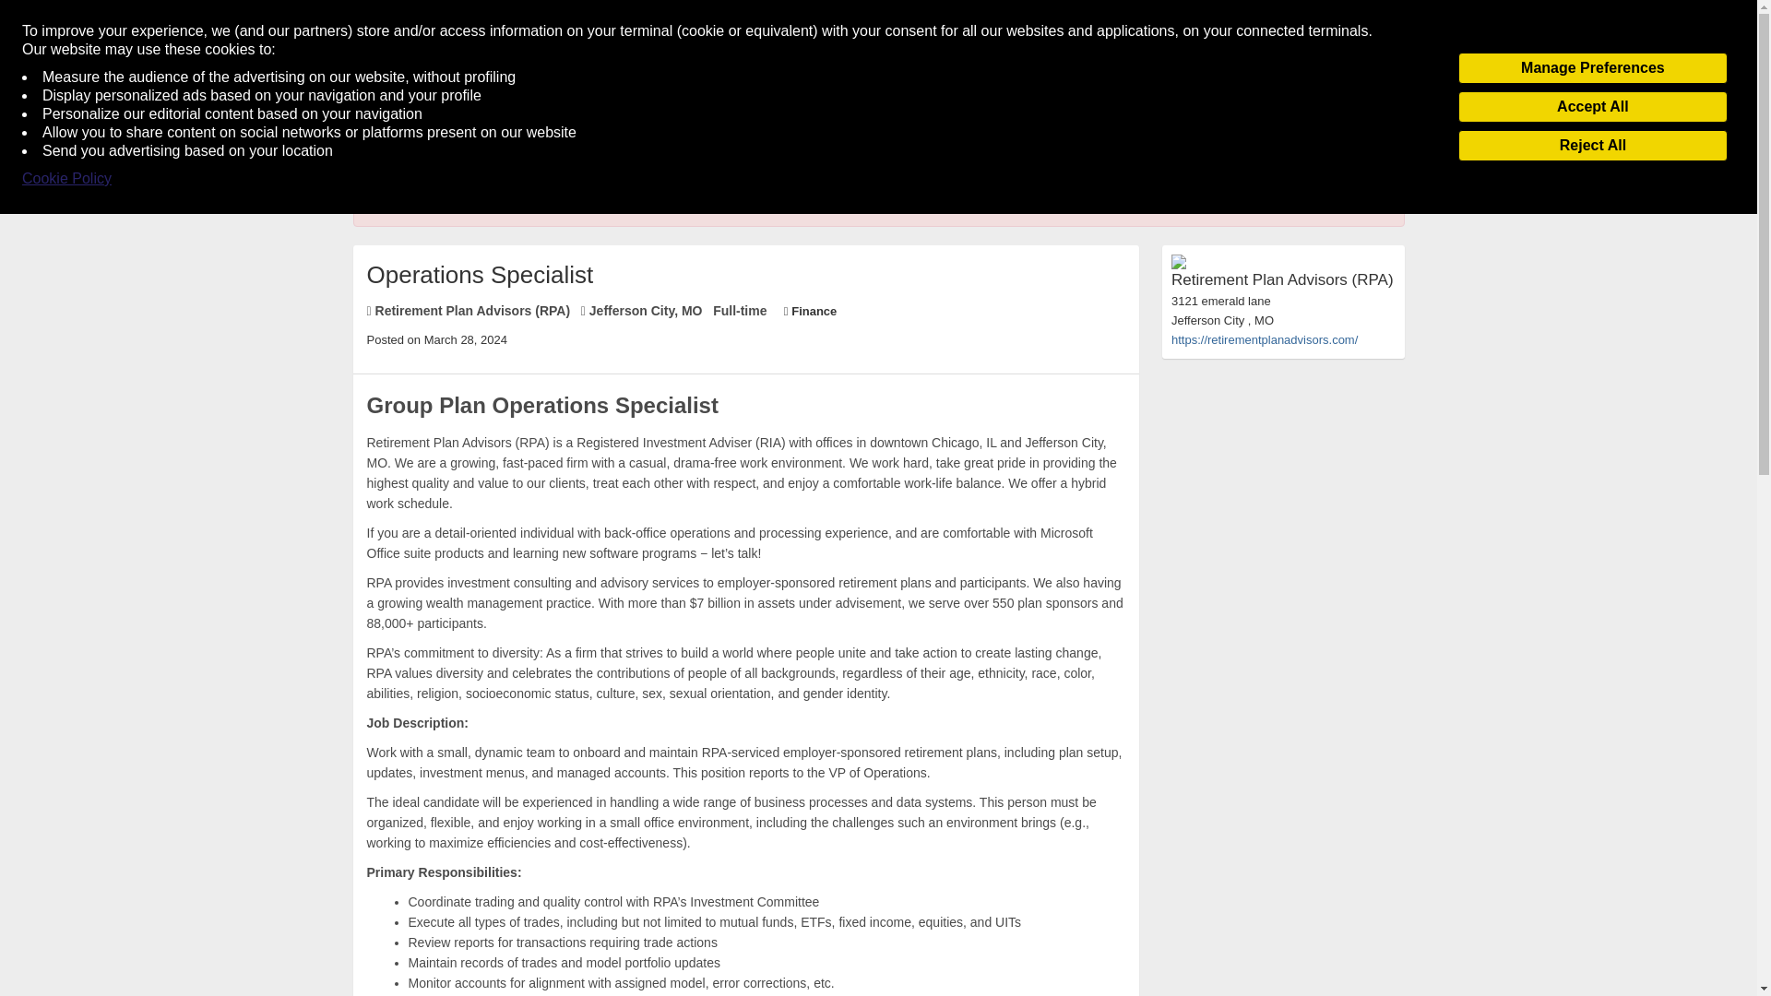 This screenshot has width=1771, height=996. What do you see at coordinates (1592, 107) in the screenshot?
I see `Accept All` at bounding box center [1592, 107].